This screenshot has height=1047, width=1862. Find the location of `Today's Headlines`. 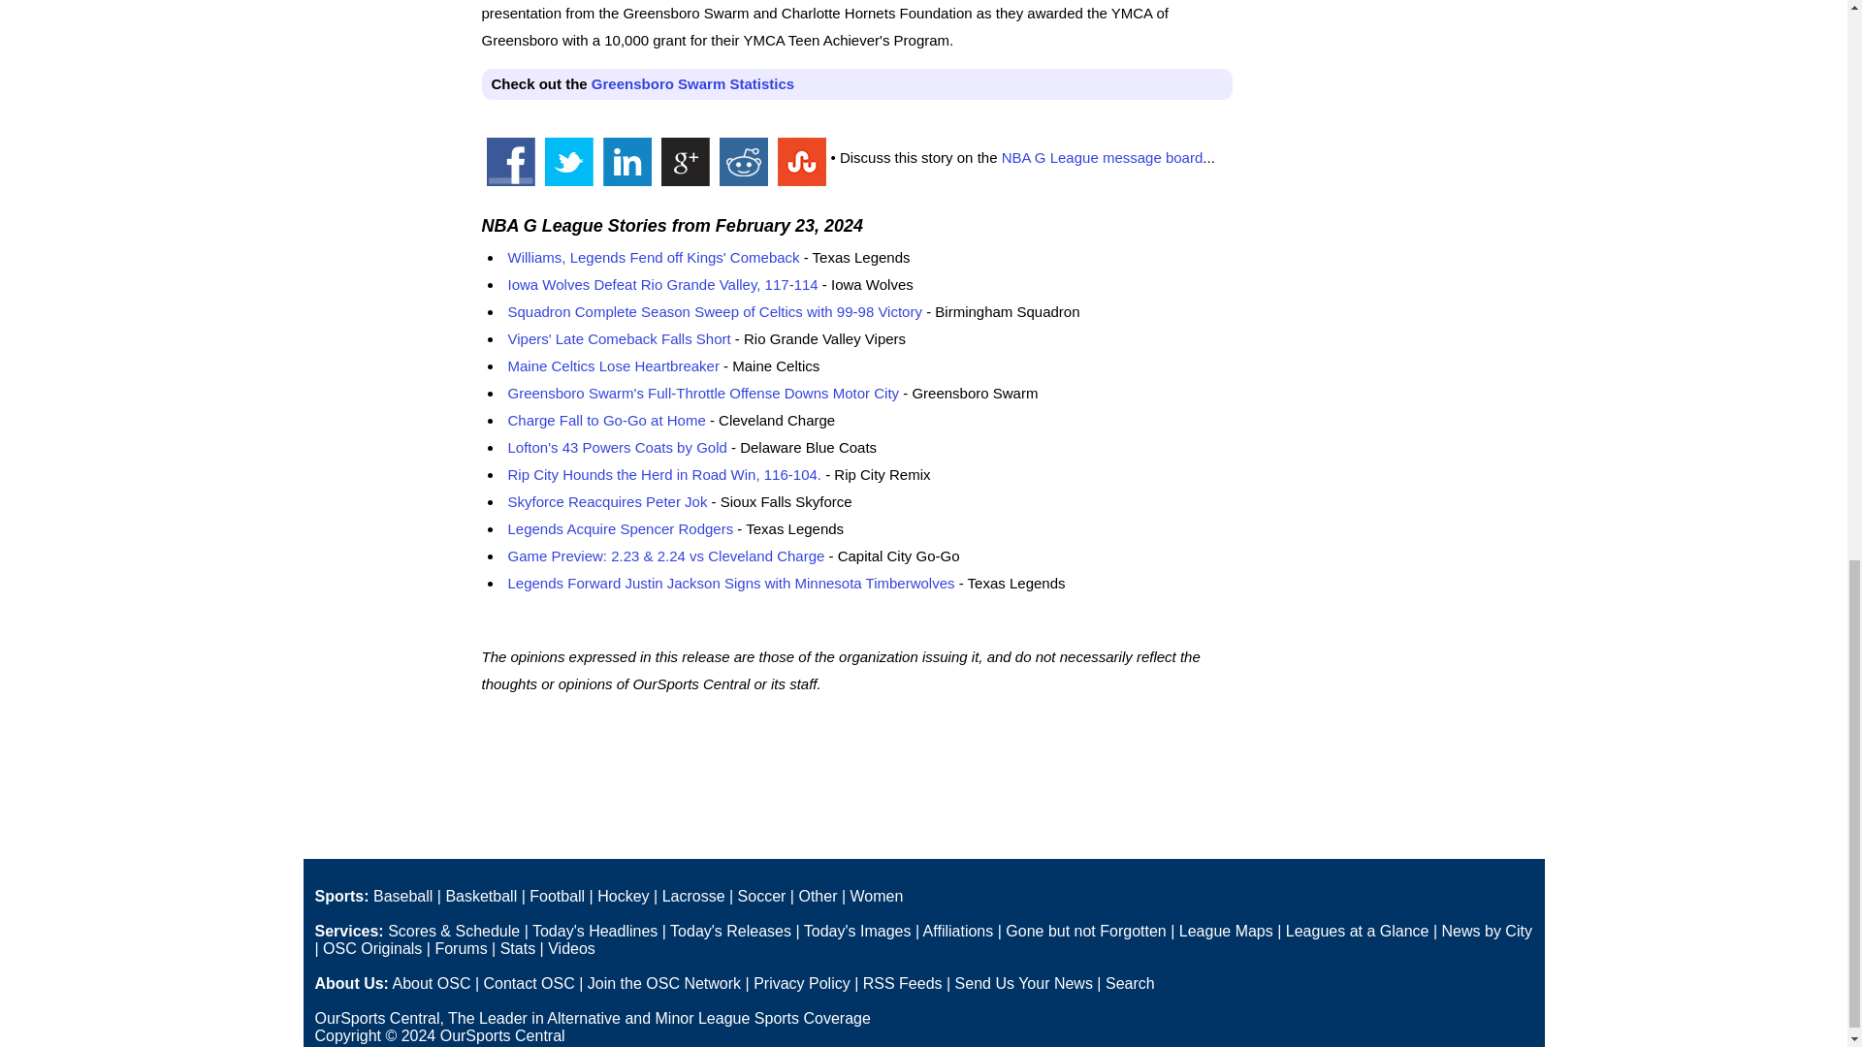

Today's Headlines is located at coordinates (594, 931).